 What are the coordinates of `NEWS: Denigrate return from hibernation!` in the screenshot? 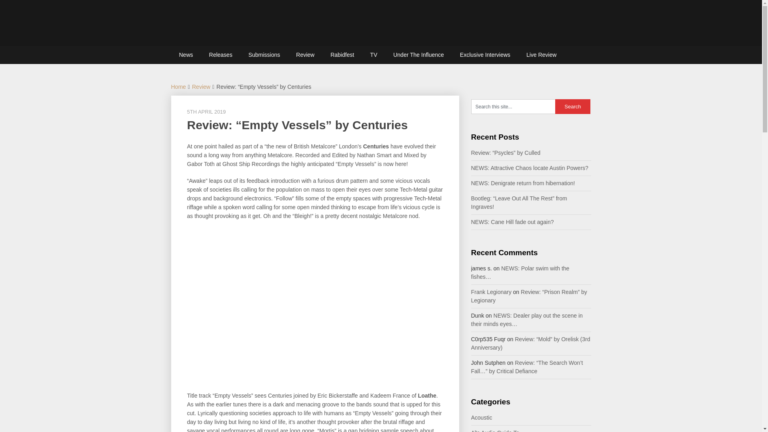 It's located at (523, 183).